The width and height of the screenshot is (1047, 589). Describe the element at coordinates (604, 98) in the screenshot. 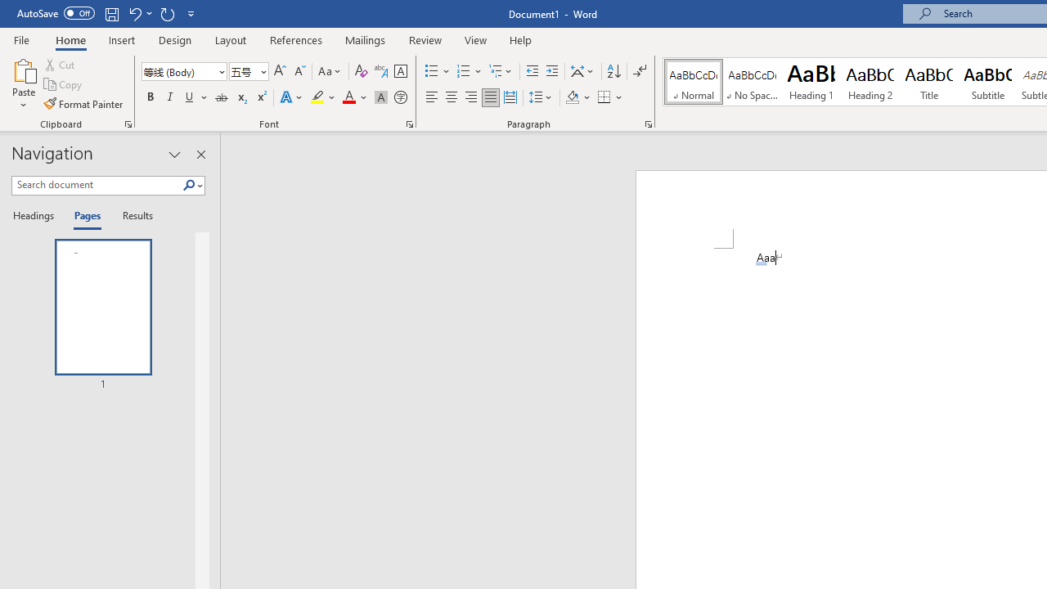

I see `Borders` at that location.